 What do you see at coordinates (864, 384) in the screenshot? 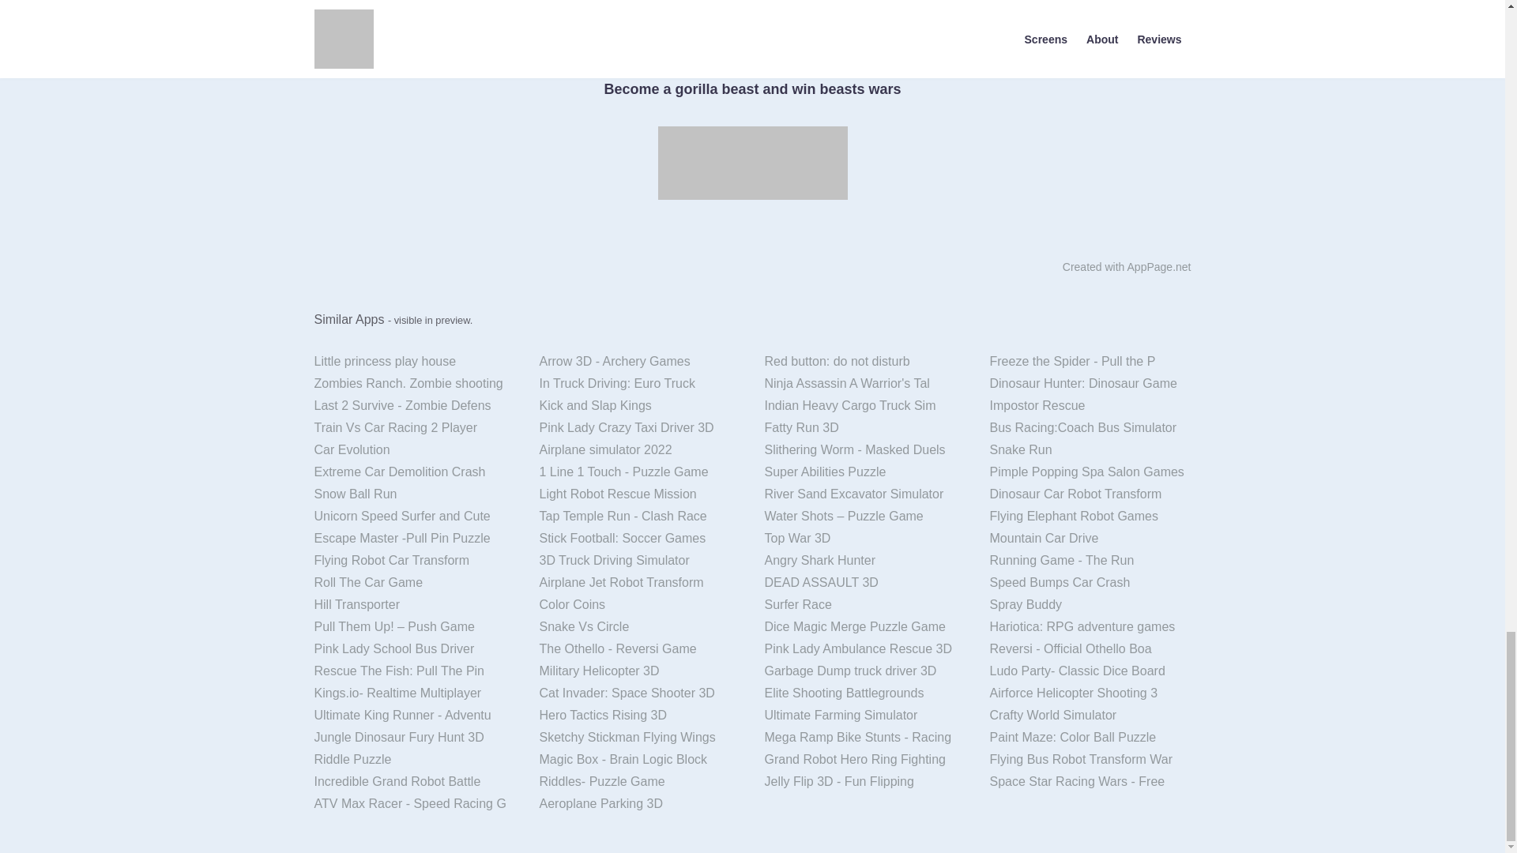
I see `Ninja Assassin A Warrior's Tal` at bounding box center [864, 384].